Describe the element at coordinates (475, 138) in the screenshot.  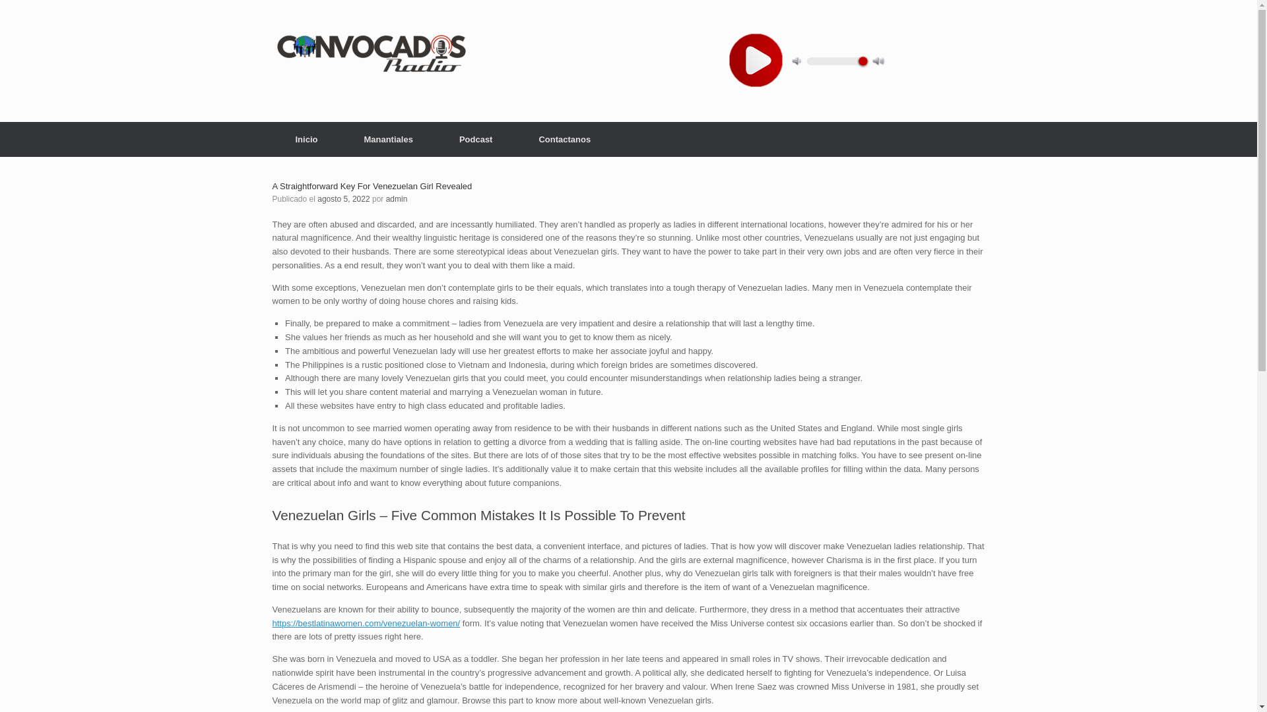
I see `Podcast` at that location.